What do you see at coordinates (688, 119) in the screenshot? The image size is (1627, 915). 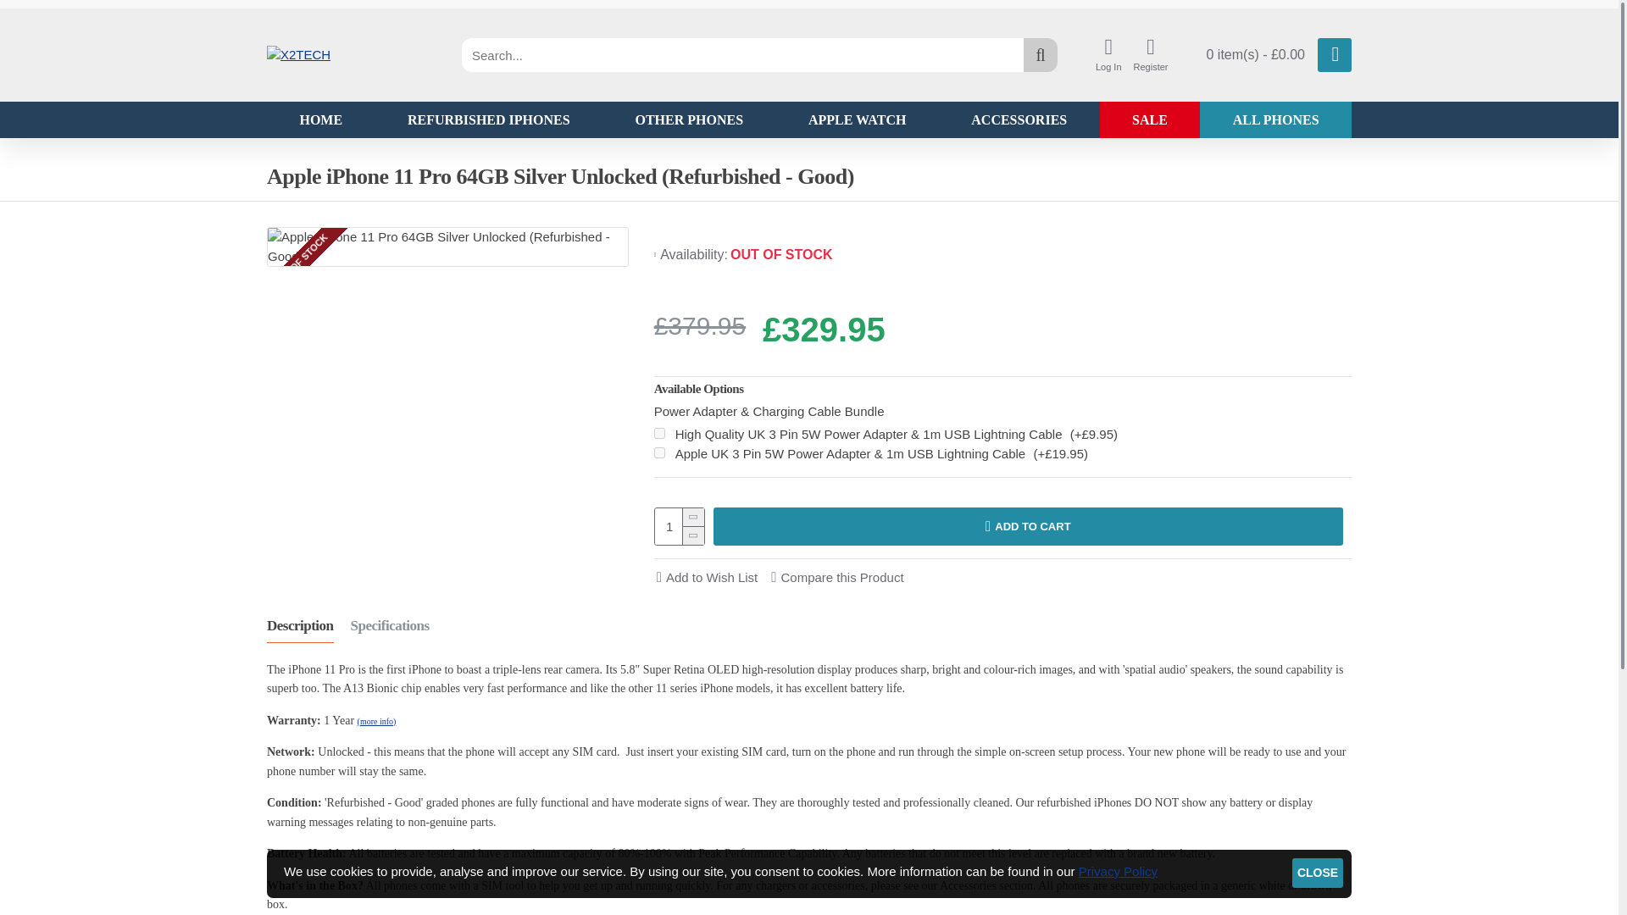 I see `OTHER PHONES` at bounding box center [688, 119].